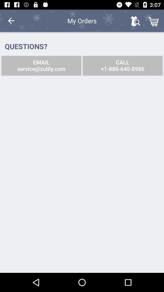 The height and width of the screenshot is (292, 164). I want to click on select the call 1 888, so click(122, 66).